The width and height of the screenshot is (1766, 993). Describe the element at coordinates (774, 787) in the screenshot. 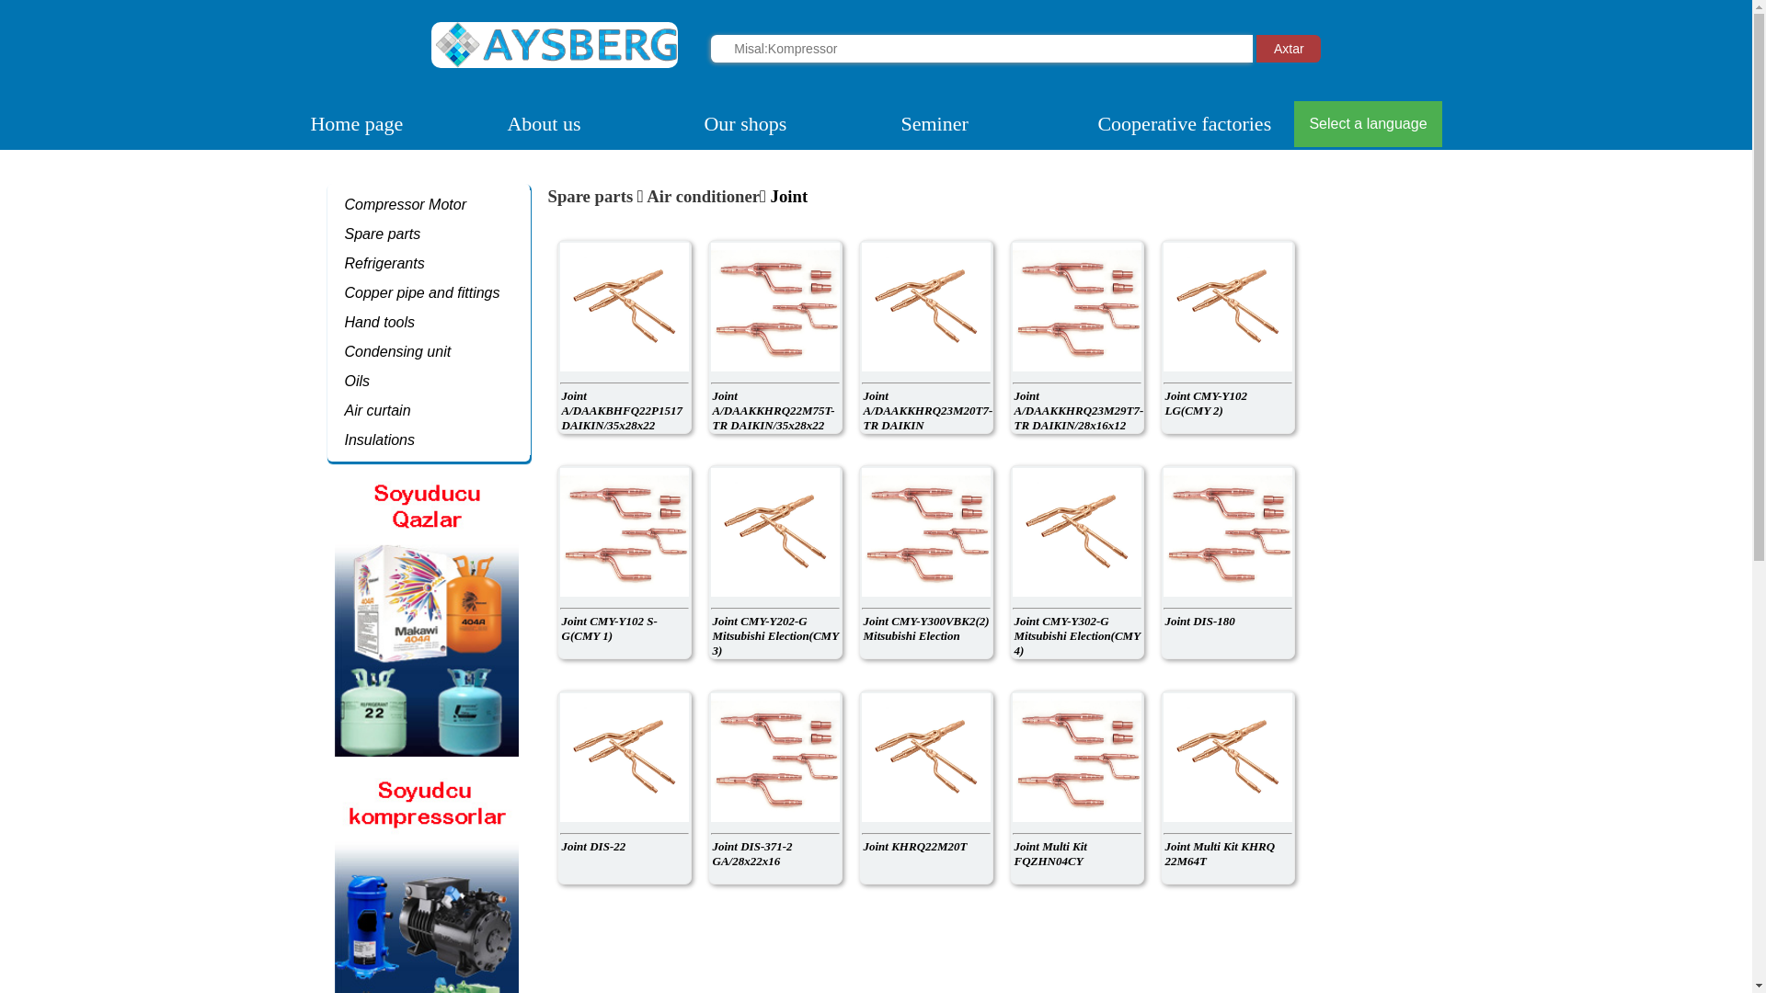

I see `Joint DIS-371-2 GA/28x22x16` at that location.